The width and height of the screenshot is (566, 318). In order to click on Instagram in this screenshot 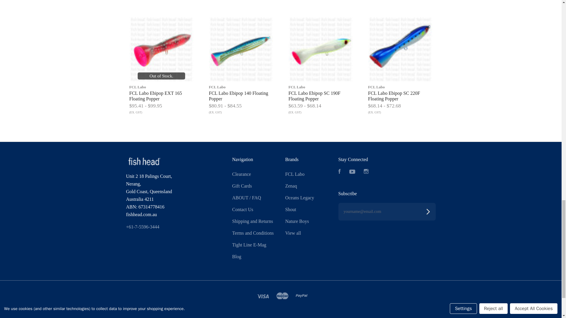, I will do `click(366, 172)`.